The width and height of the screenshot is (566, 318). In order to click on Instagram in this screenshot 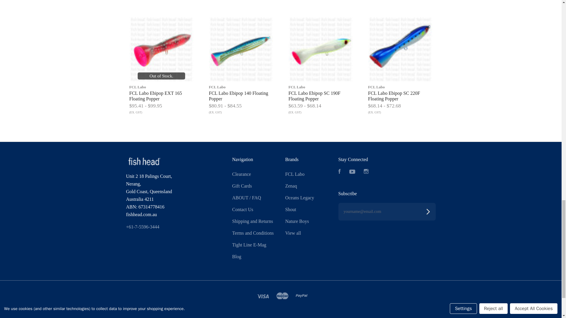, I will do `click(366, 172)`.